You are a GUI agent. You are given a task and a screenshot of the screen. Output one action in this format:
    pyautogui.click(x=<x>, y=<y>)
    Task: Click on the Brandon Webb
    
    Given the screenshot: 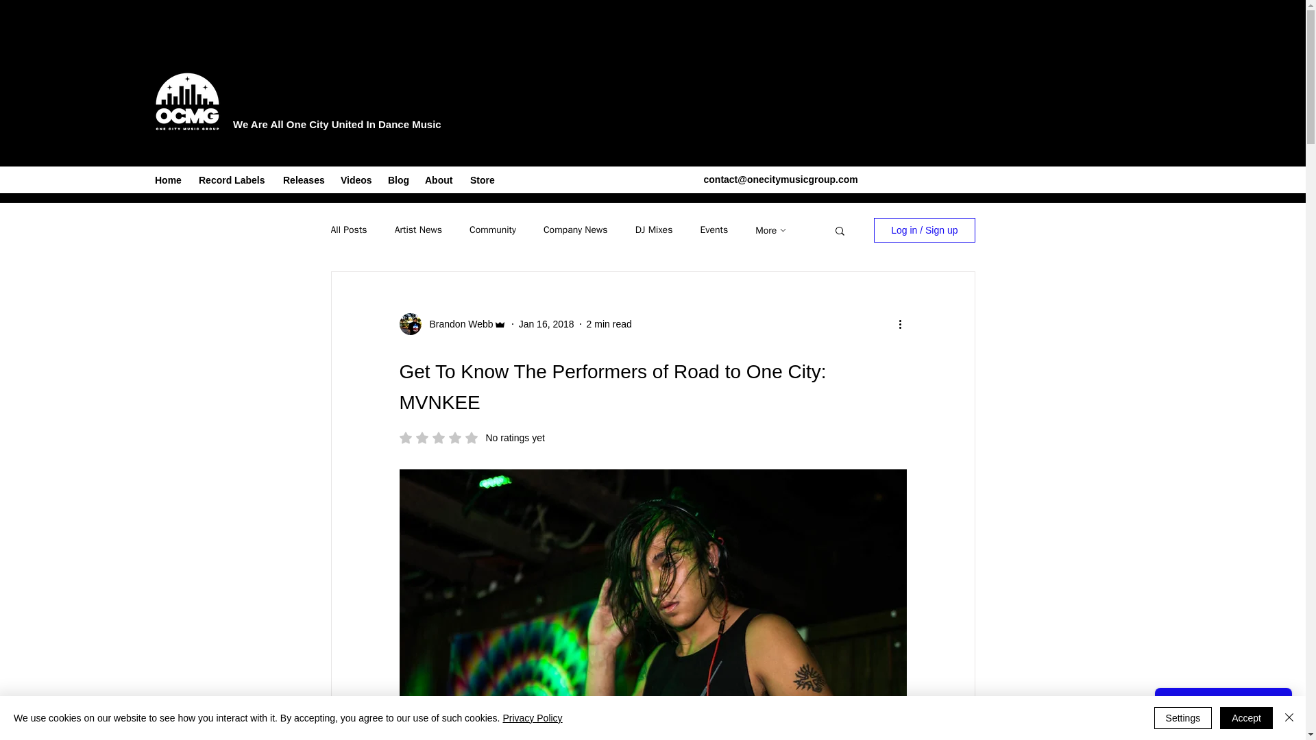 What is the action you would take?
    pyautogui.click(x=456, y=324)
    